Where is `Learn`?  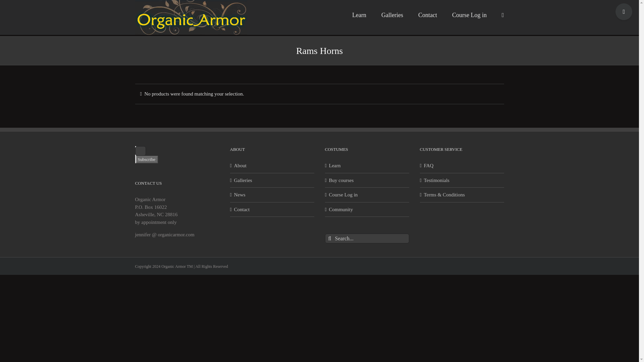
Learn is located at coordinates (367, 166).